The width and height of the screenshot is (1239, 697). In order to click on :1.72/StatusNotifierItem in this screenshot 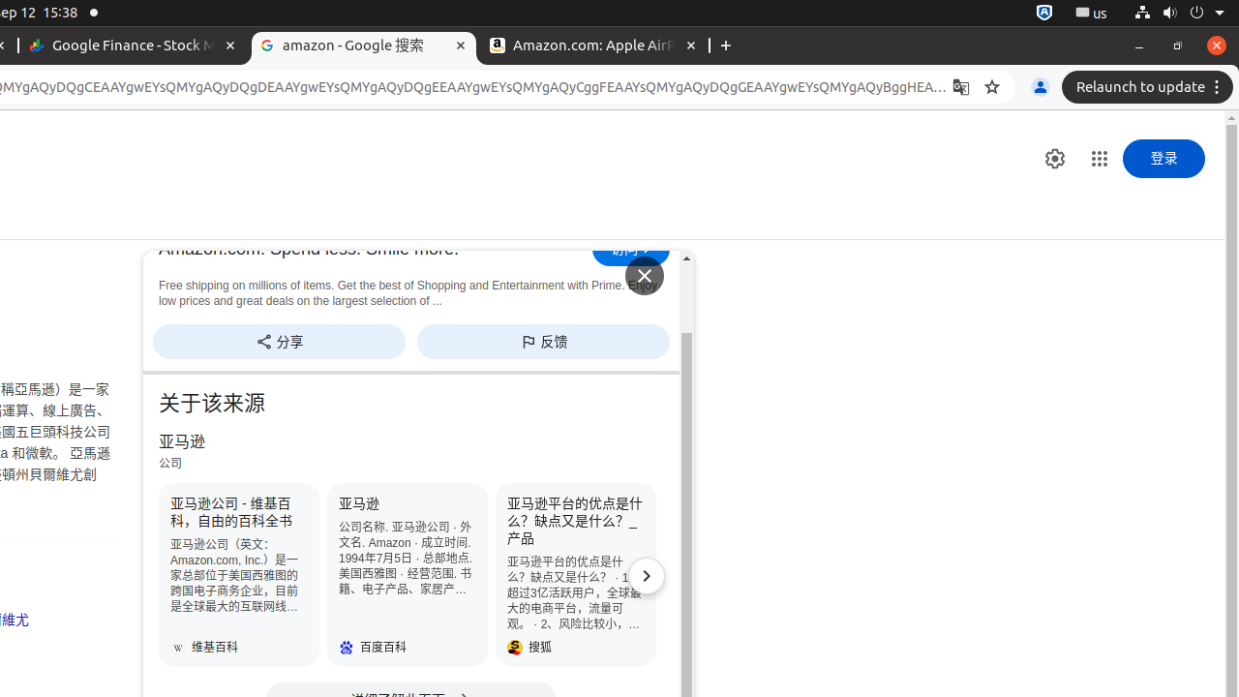, I will do `click(1044, 14)`.